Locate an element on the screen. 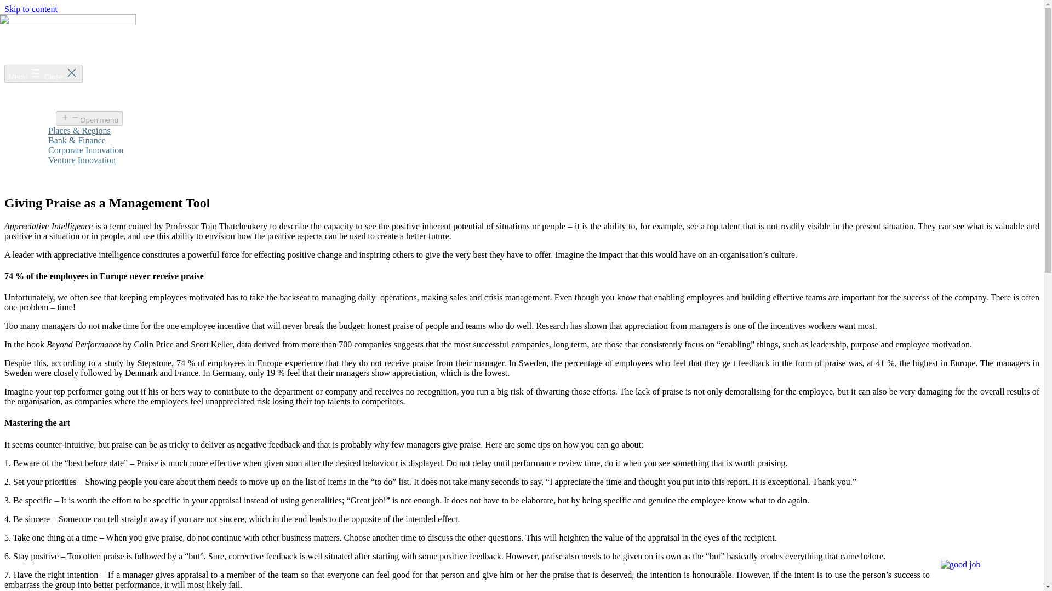 The image size is (1052, 591). Venture Innovation is located at coordinates (82, 160).